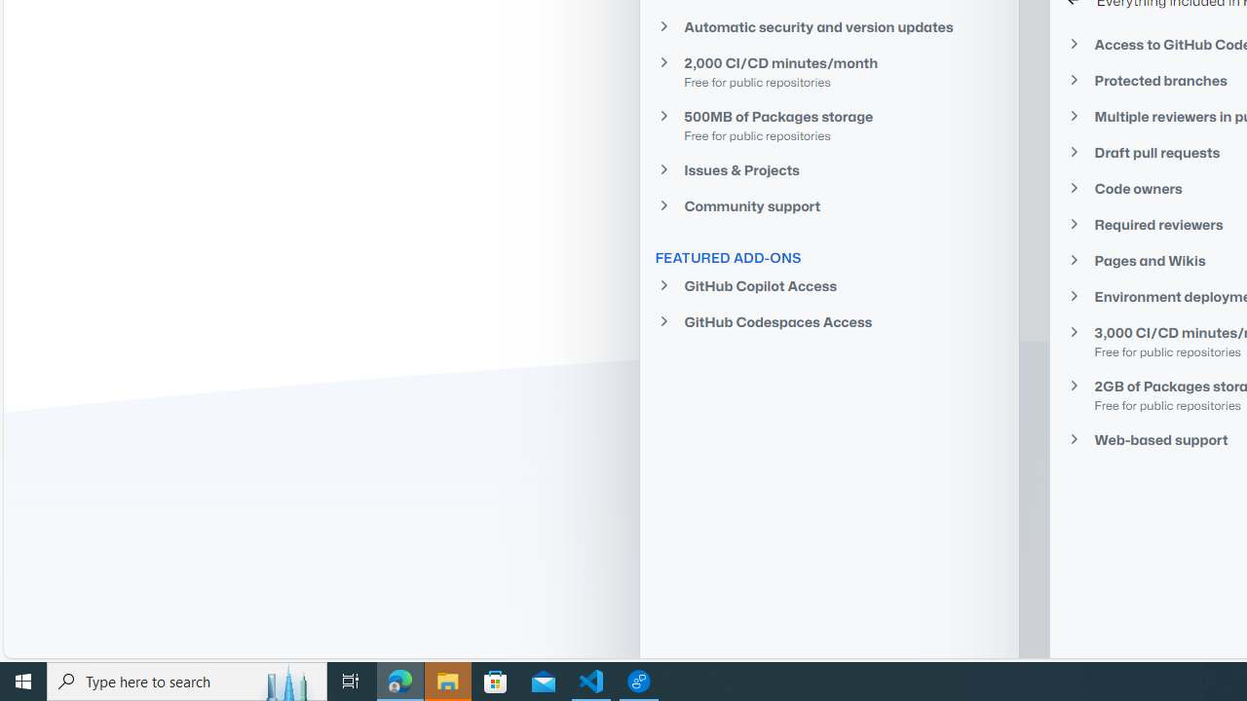  I want to click on GitHub Codespaces Access, so click(829, 321).